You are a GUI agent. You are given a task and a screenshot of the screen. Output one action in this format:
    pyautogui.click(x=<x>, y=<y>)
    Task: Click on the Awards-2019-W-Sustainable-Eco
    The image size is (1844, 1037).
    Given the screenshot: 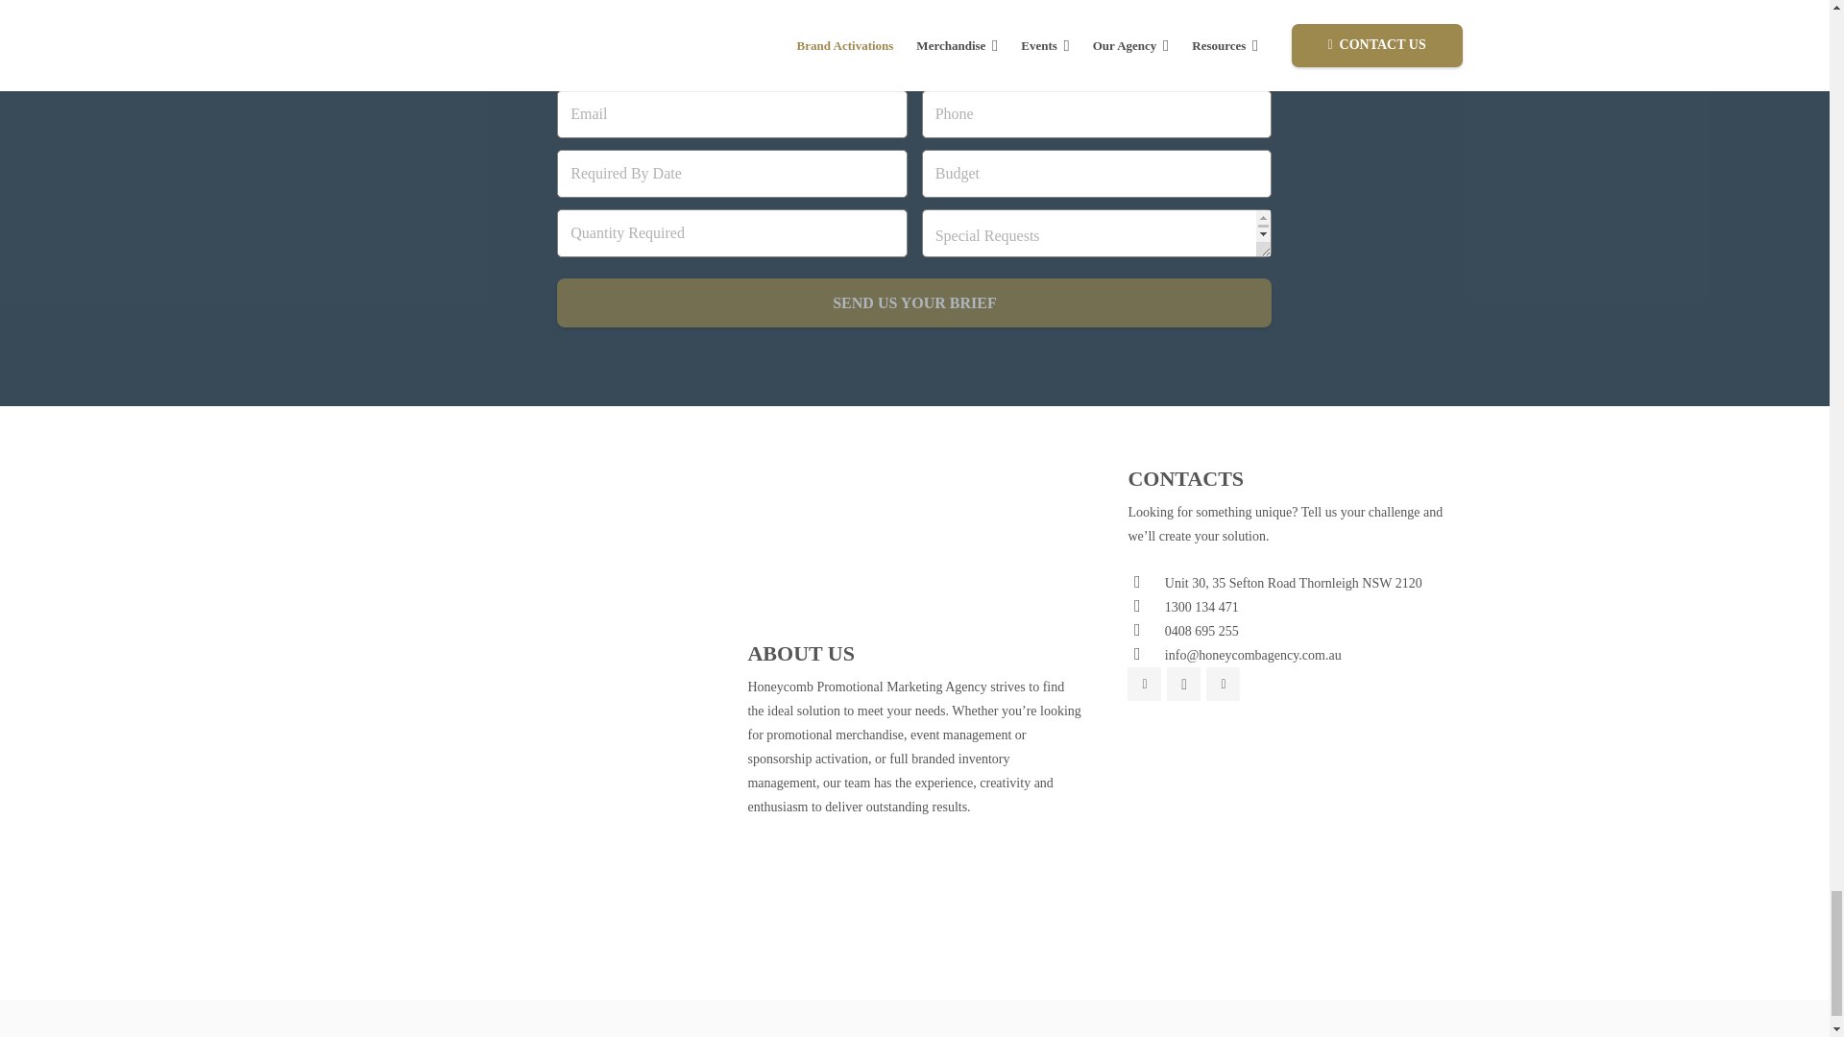 What is the action you would take?
    pyautogui.click(x=534, y=578)
    